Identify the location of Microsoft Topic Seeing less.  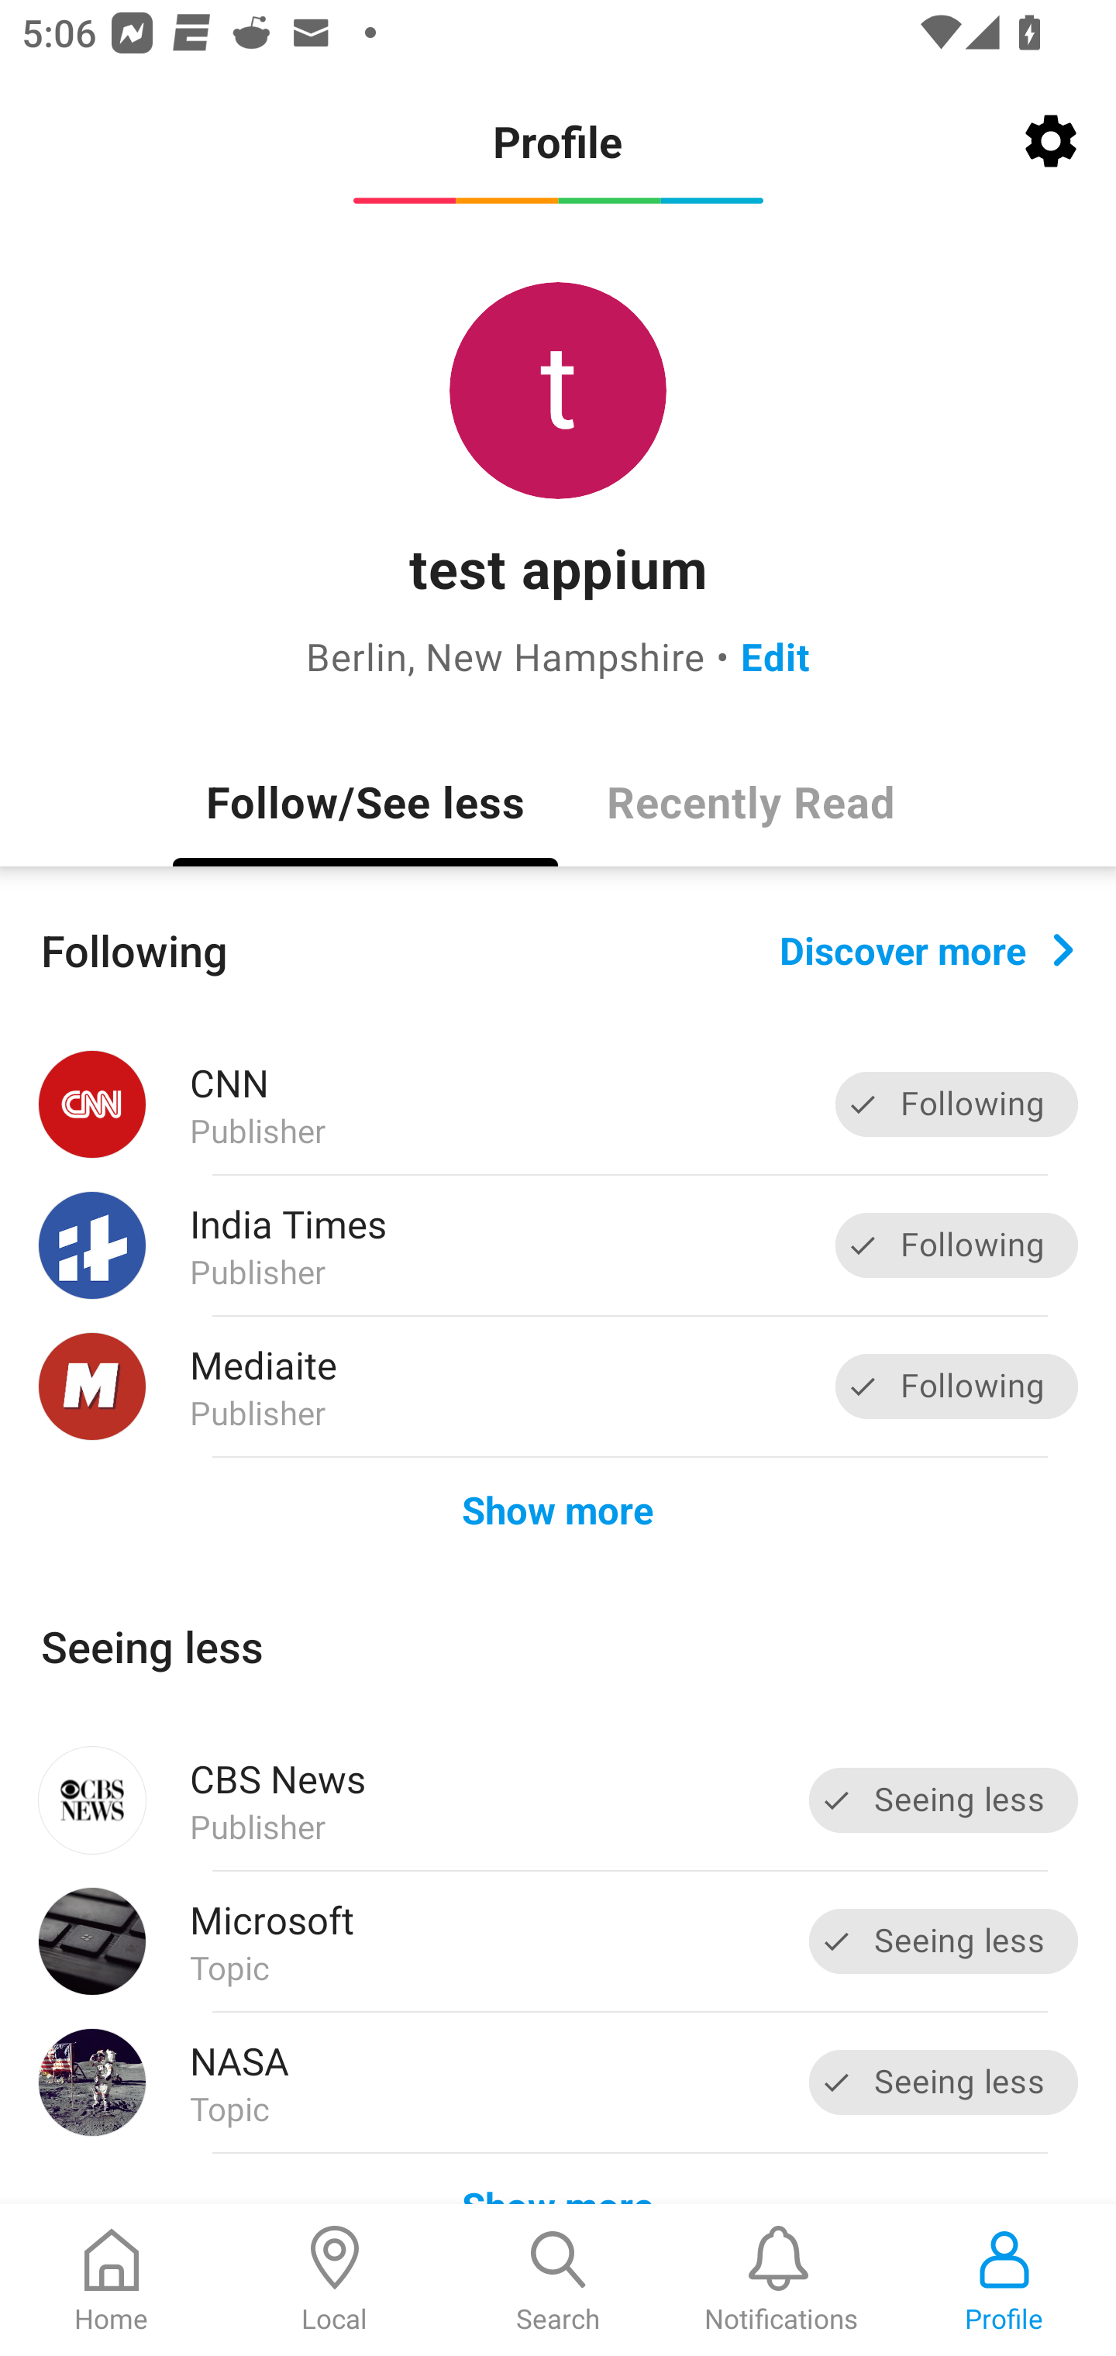
(558, 1941).